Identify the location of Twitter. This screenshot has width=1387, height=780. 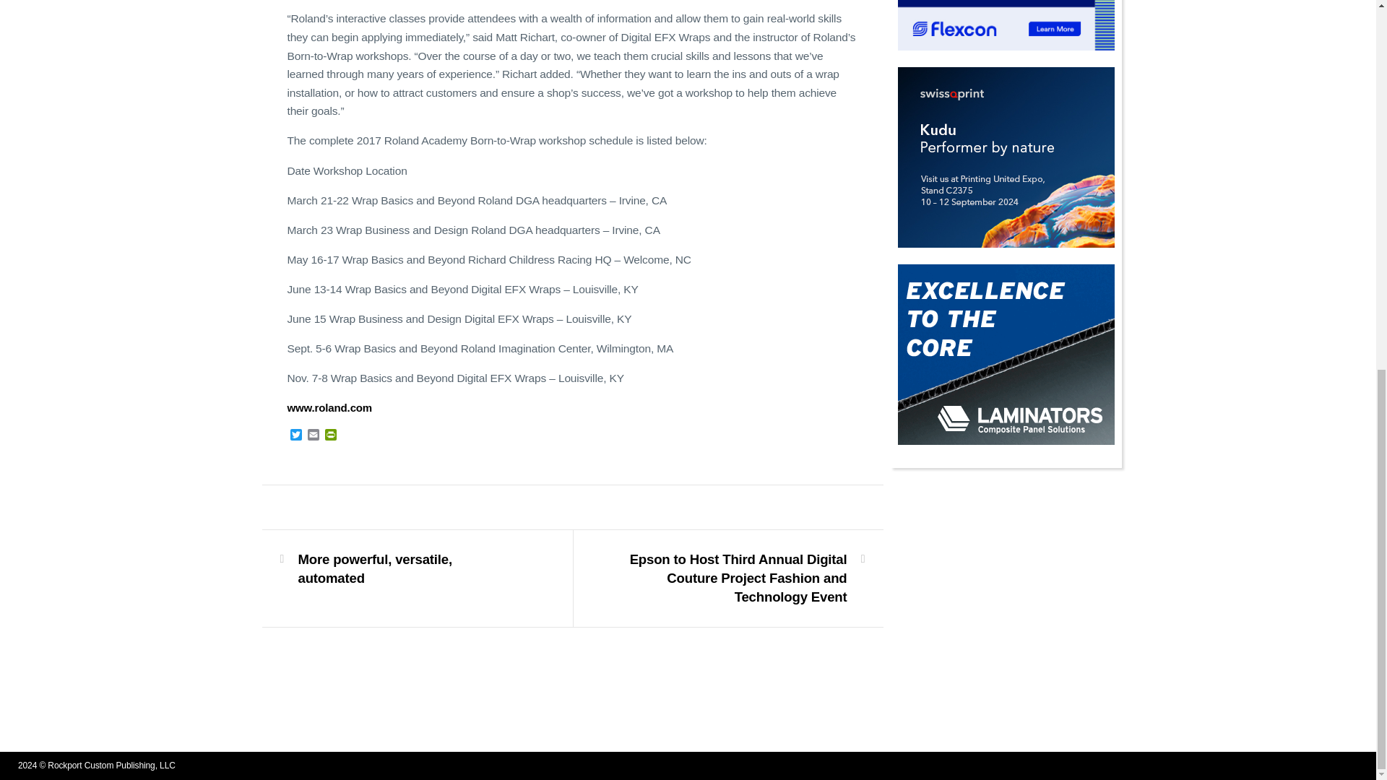
(296, 436).